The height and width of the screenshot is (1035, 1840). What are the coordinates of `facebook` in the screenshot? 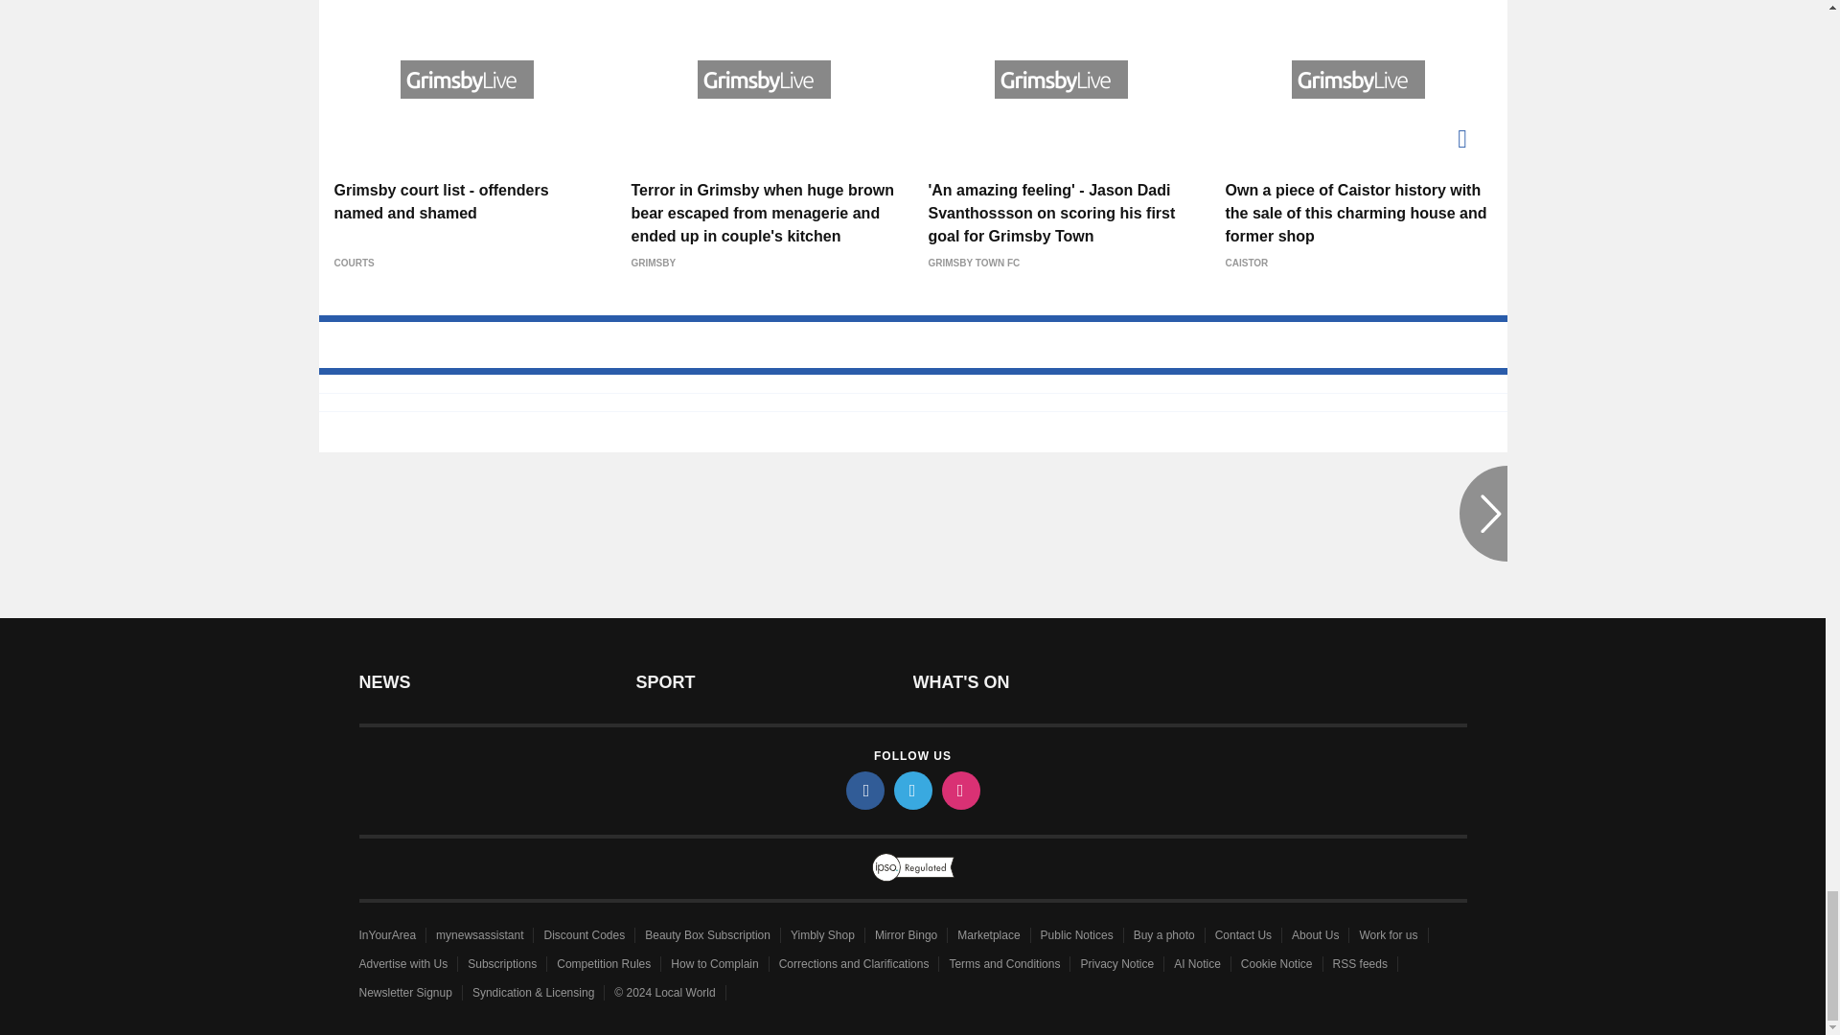 It's located at (863, 790).